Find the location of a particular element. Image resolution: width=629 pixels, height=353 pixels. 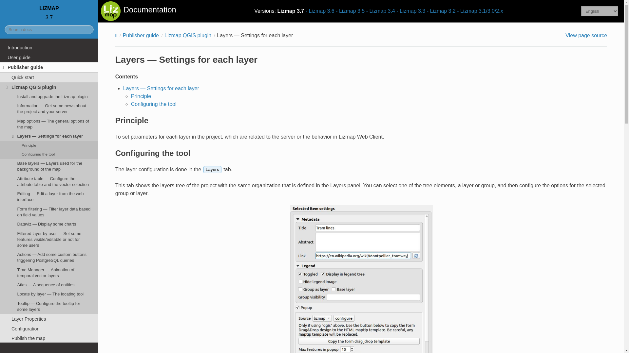

Publisher guide is located at coordinates (49, 67).